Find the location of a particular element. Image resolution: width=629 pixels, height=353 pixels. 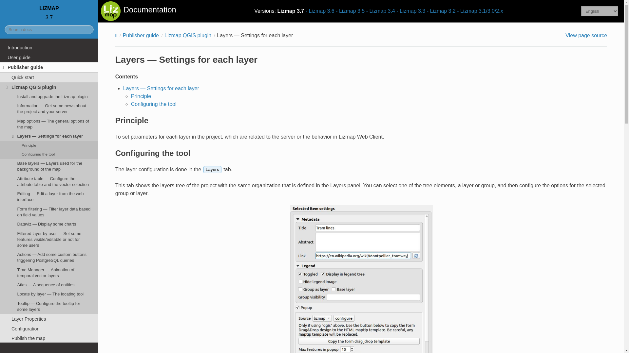

Publisher guide is located at coordinates (49, 67).